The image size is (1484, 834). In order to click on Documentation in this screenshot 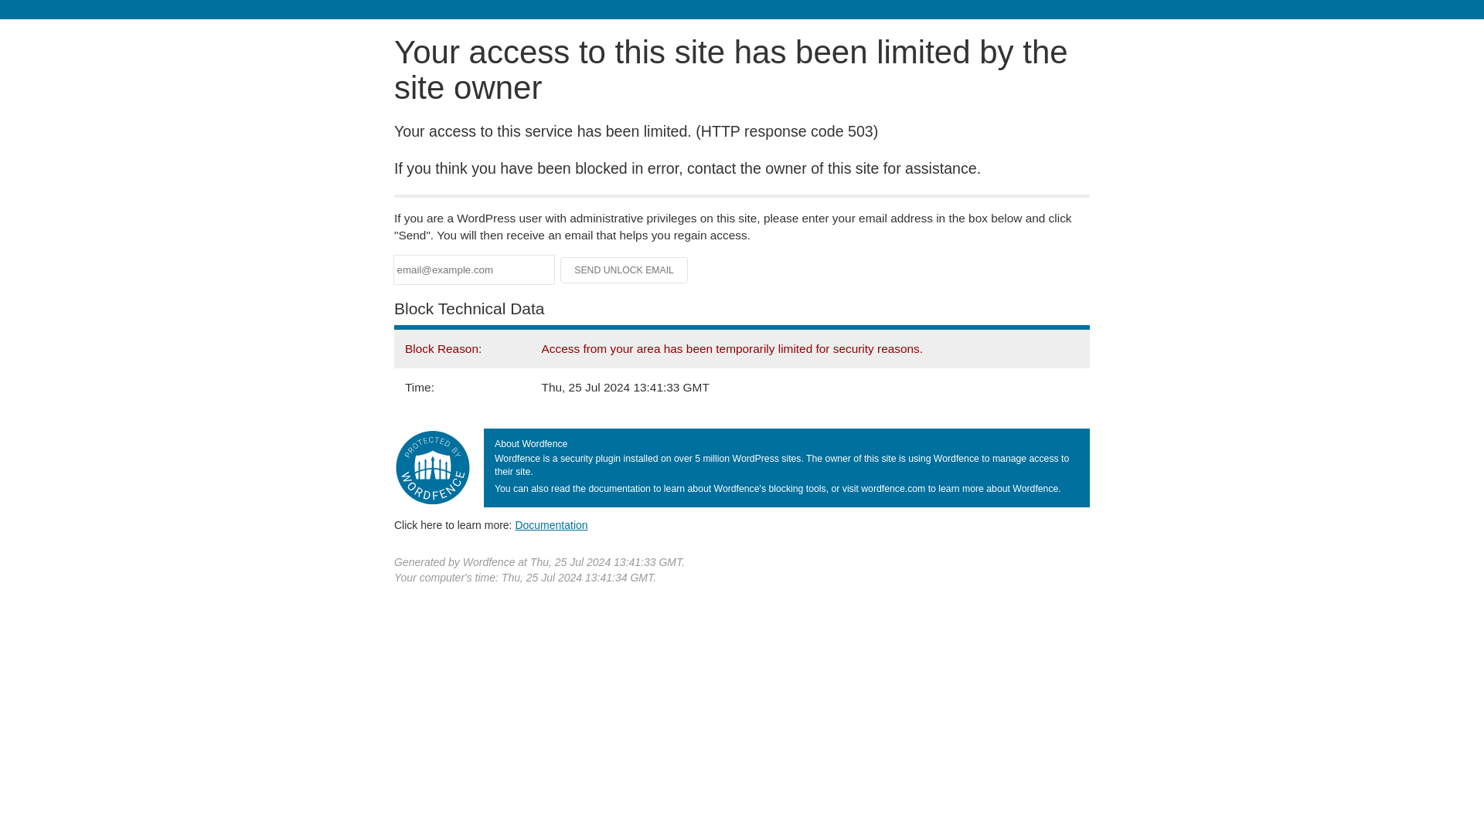, I will do `click(551, 524)`.